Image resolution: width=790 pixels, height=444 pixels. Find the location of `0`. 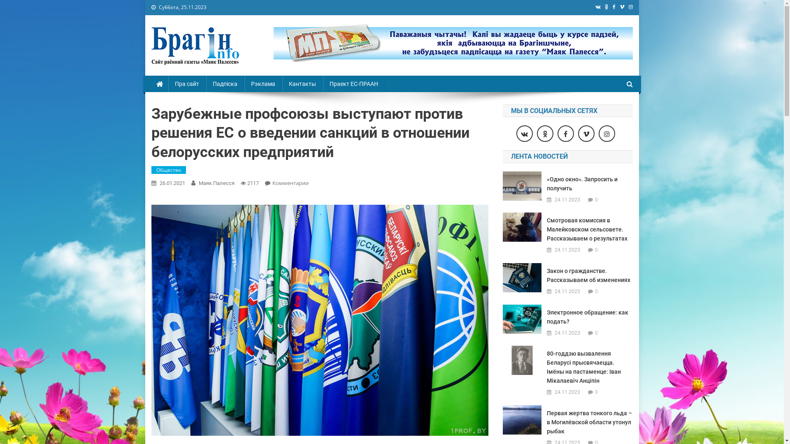

0 is located at coordinates (597, 291).